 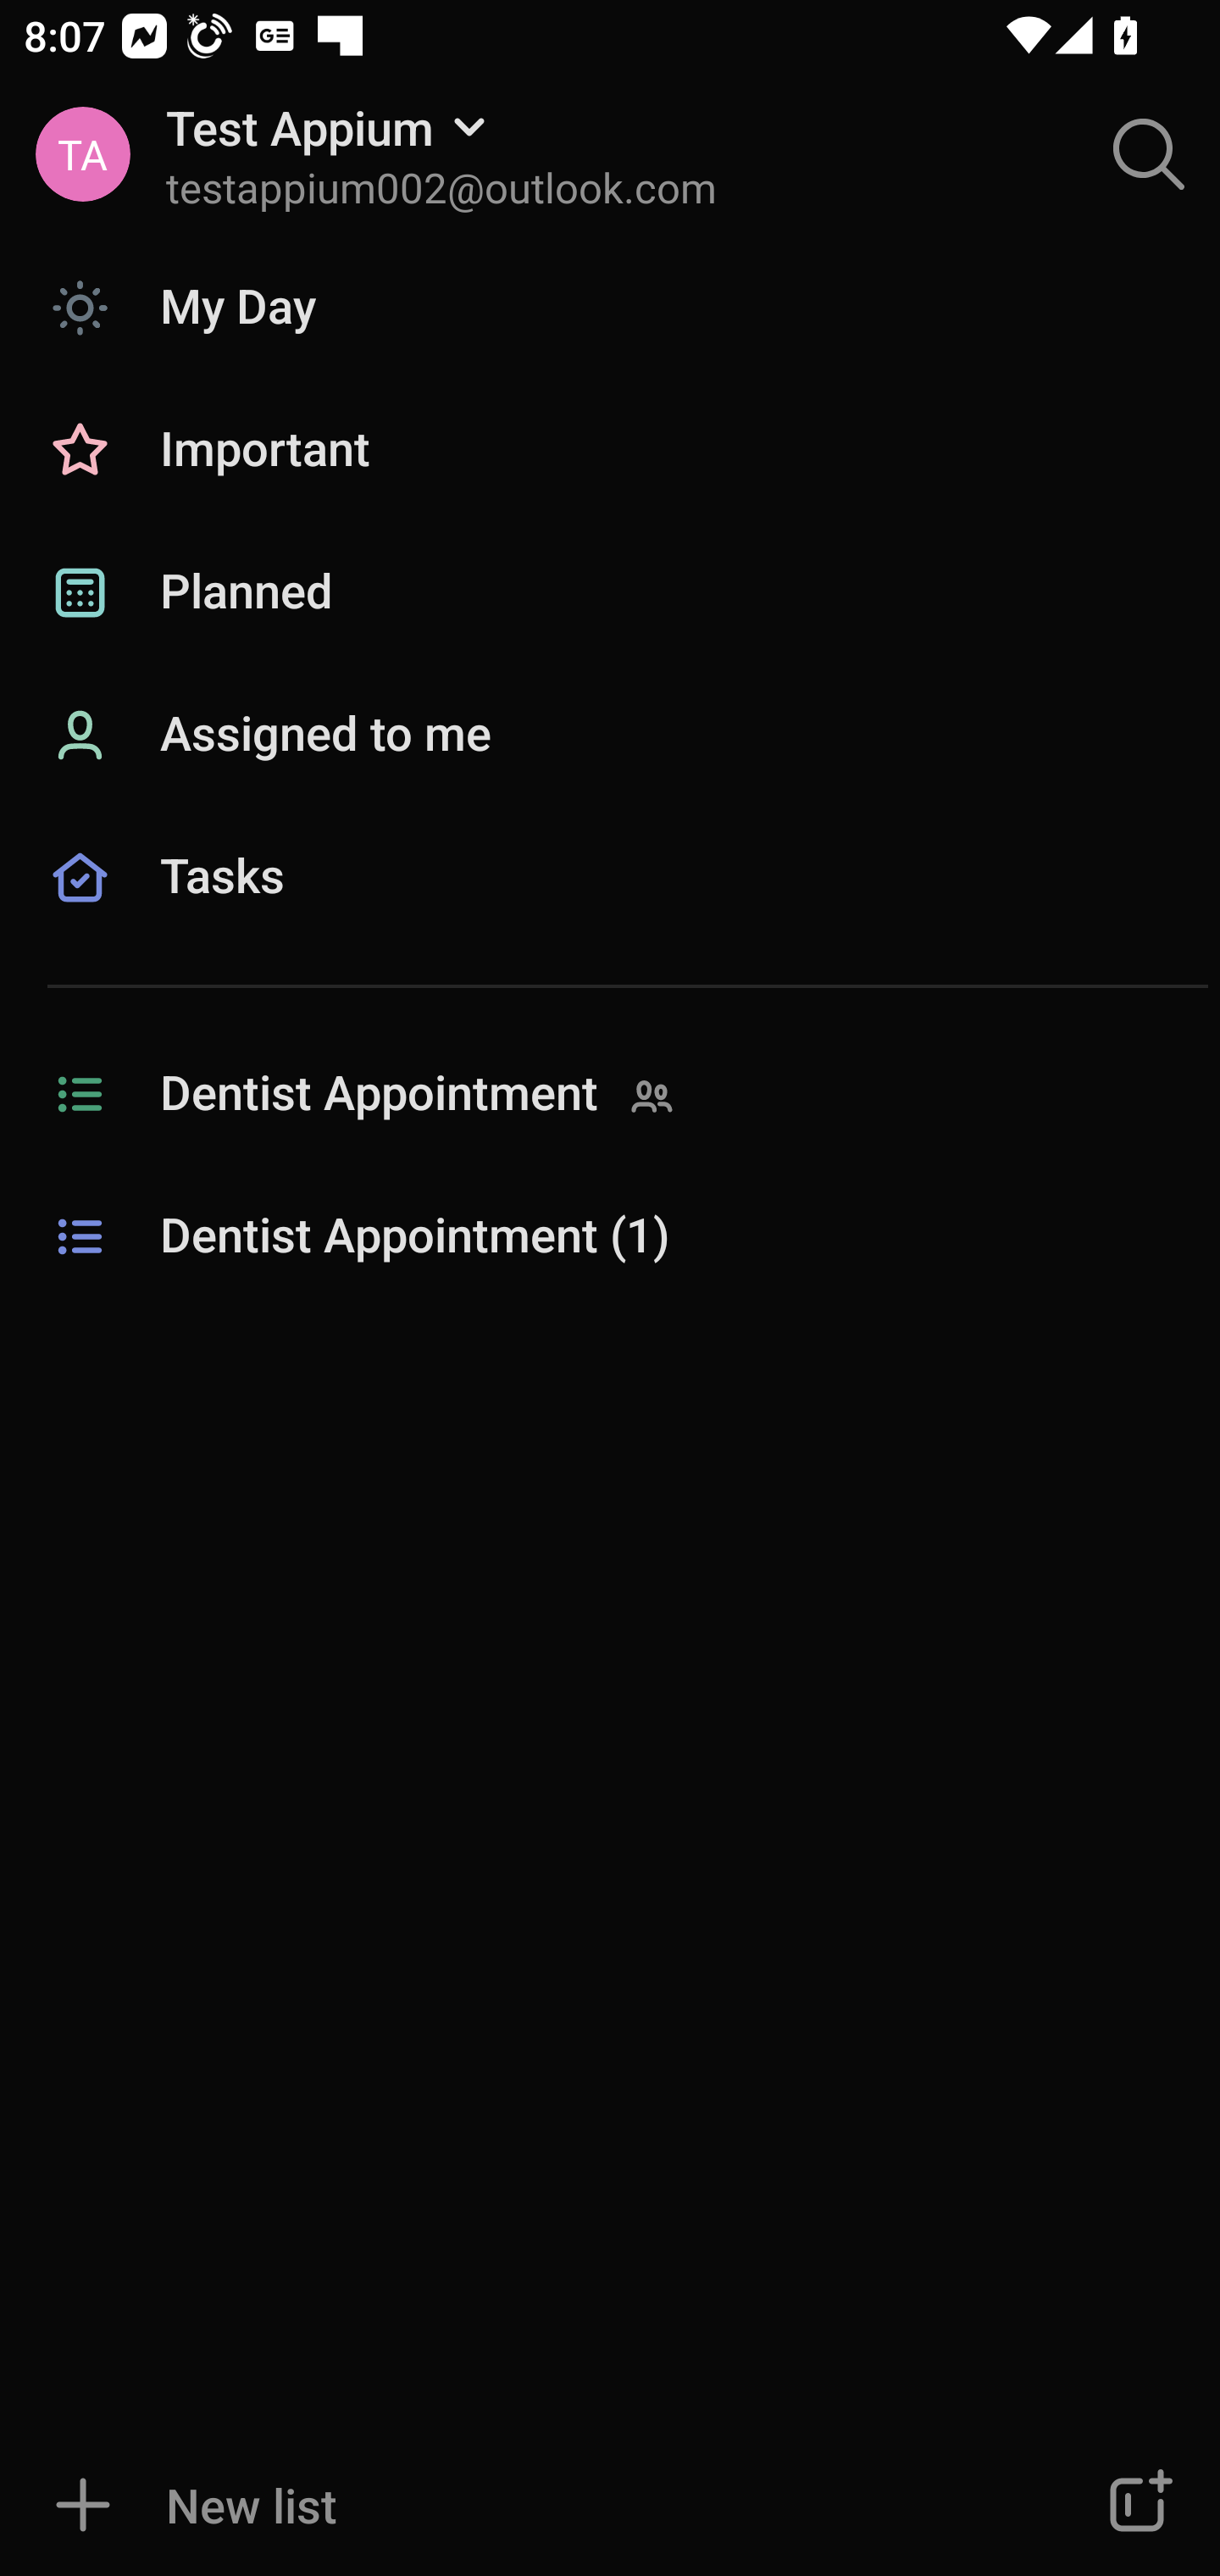 I want to click on My Day, 0 tasks My Day, so click(x=610, y=307).